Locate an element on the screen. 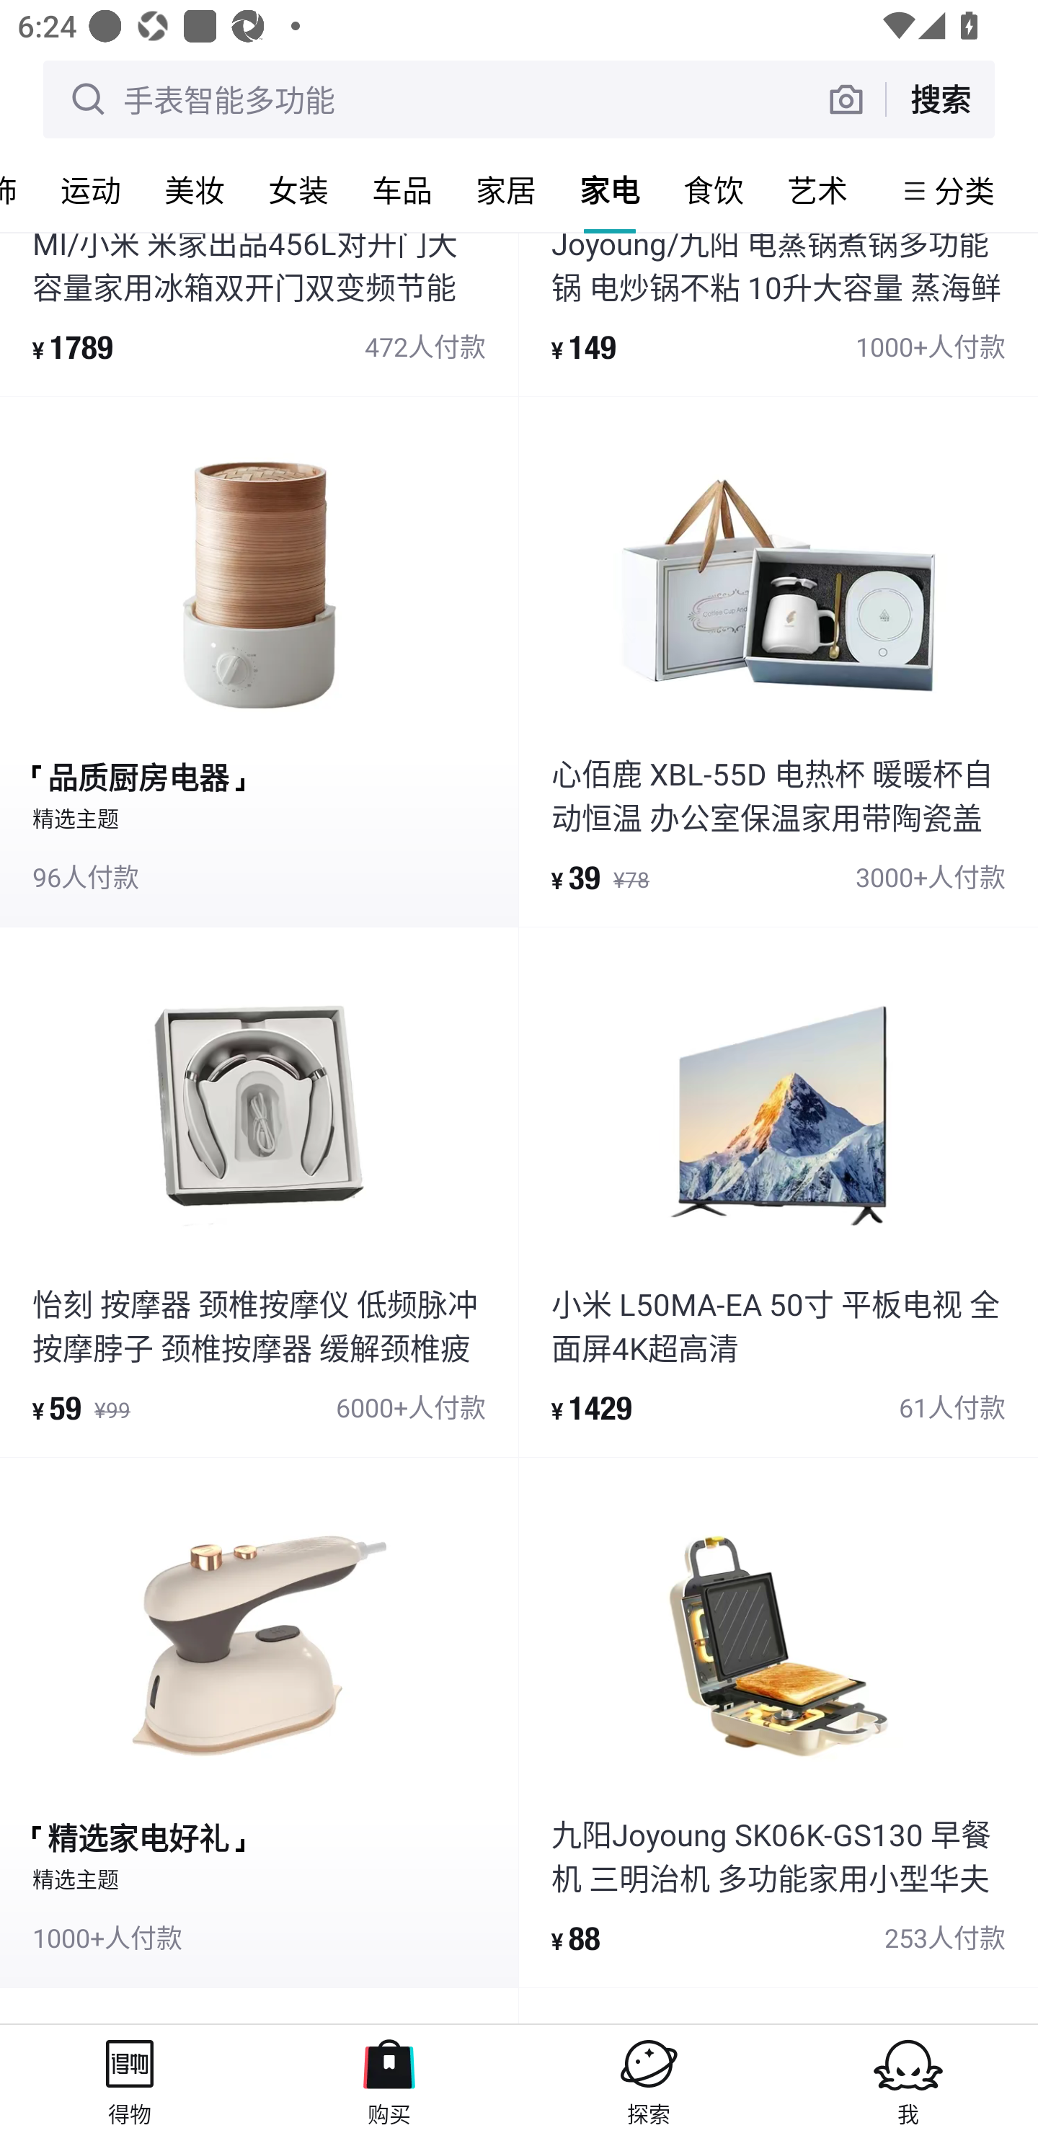 This screenshot has width=1038, height=2133. 艺术 is located at coordinates (817, 190).